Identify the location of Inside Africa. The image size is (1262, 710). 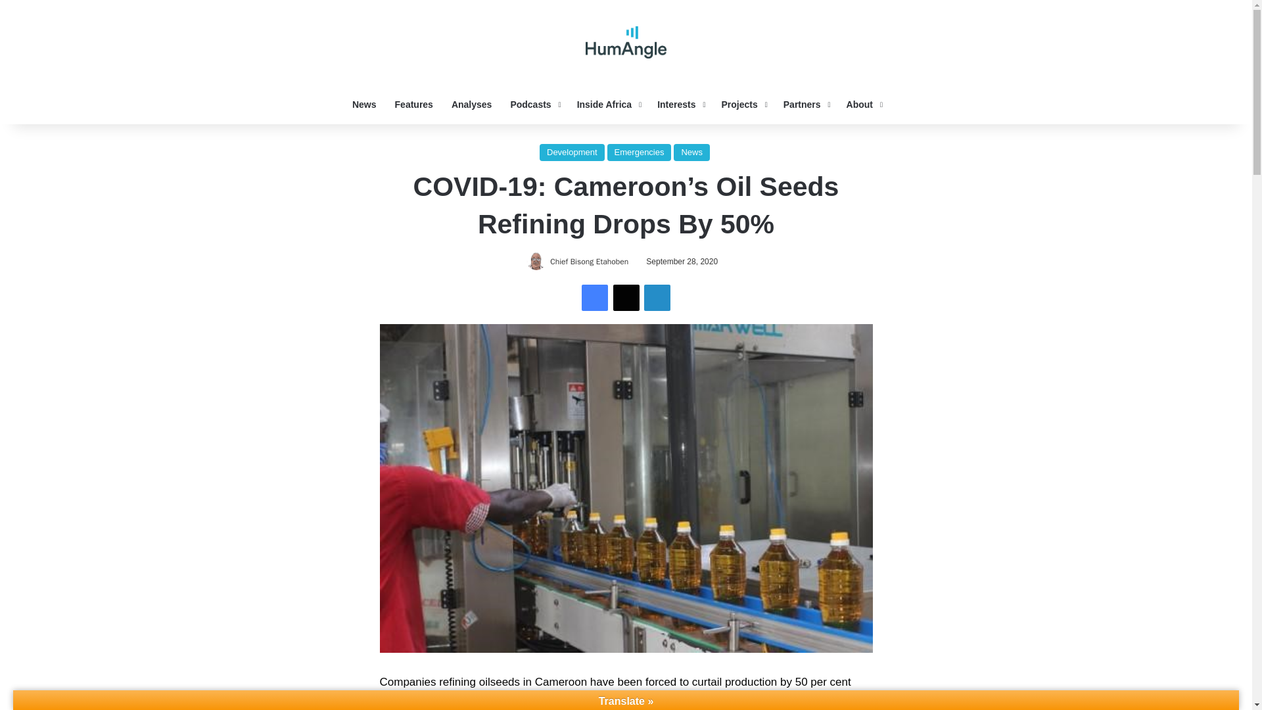
(608, 104).